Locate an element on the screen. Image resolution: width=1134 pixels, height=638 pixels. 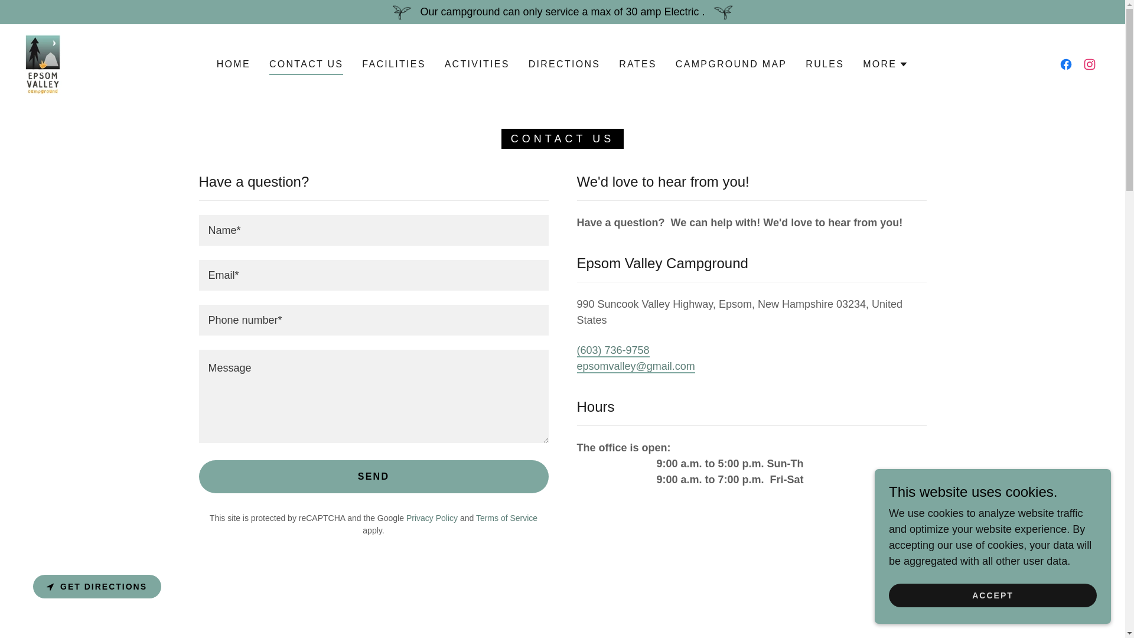
Privacy Policy is located at coordinates (432, 517).